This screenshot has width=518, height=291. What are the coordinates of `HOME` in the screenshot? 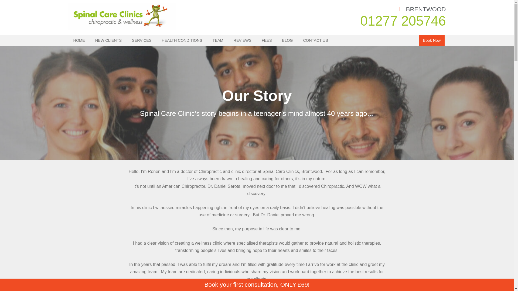 It's located at (79, 40).